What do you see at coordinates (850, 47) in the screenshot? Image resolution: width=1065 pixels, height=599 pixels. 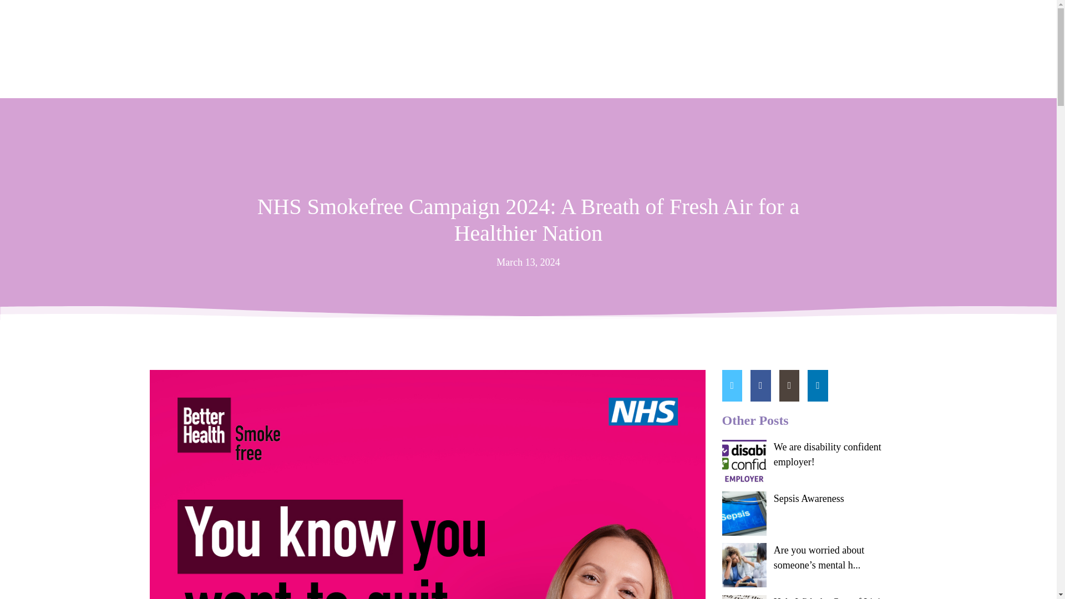 I see `Instagram` at bounding box center [850, 47].